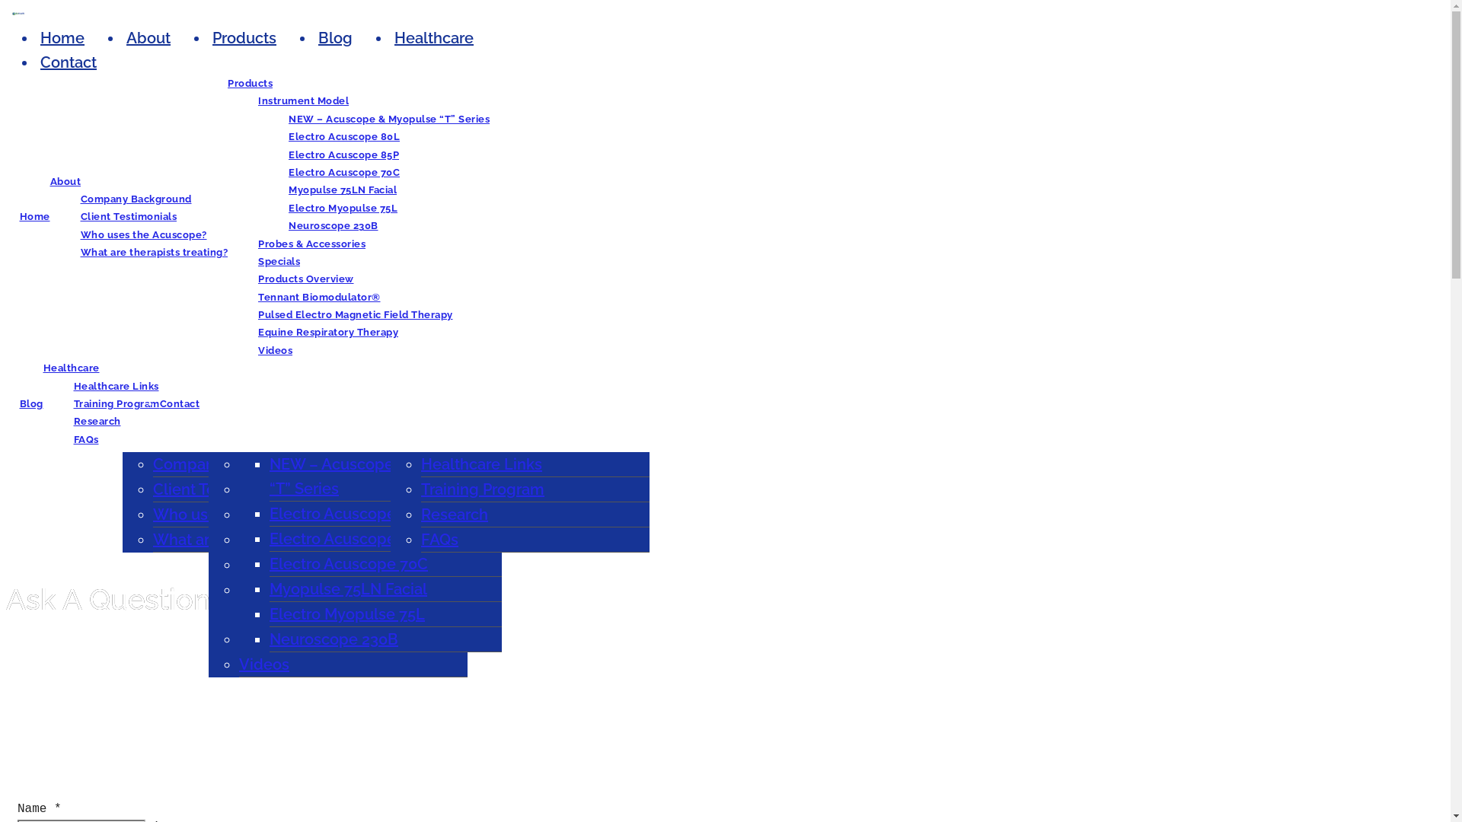 This screenshot has width=1462, height=822. Describe the element at coordinates (338, 639) in the screenshot. I see `Equine Respiratory Therapy` at that location.